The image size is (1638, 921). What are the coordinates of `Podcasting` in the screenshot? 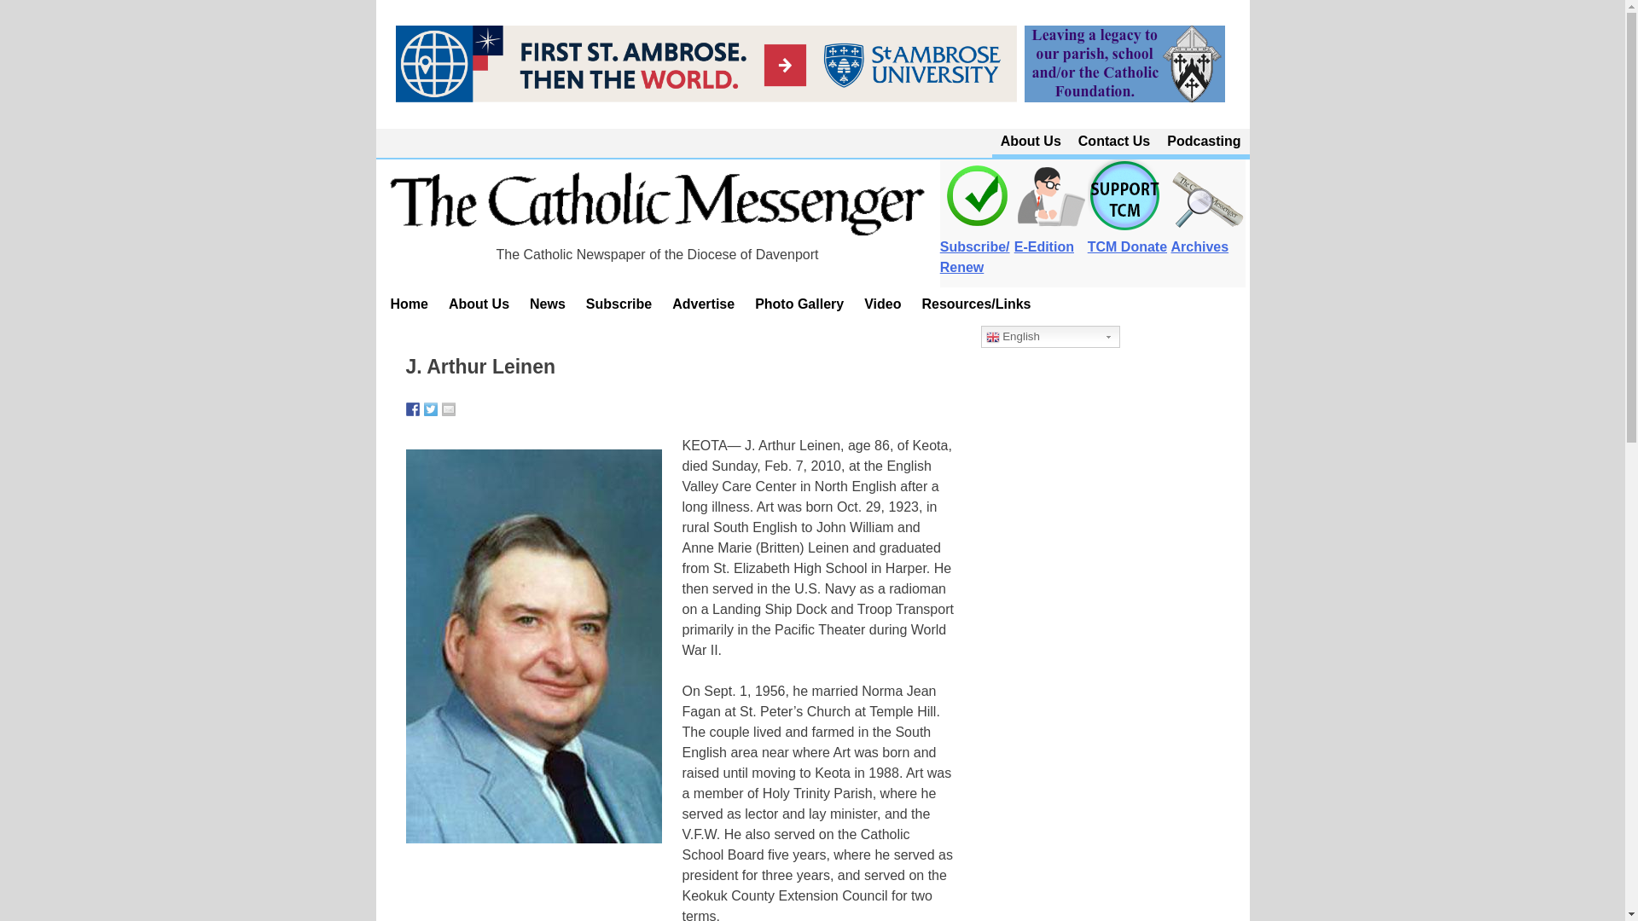 It's located at (1203, 142).